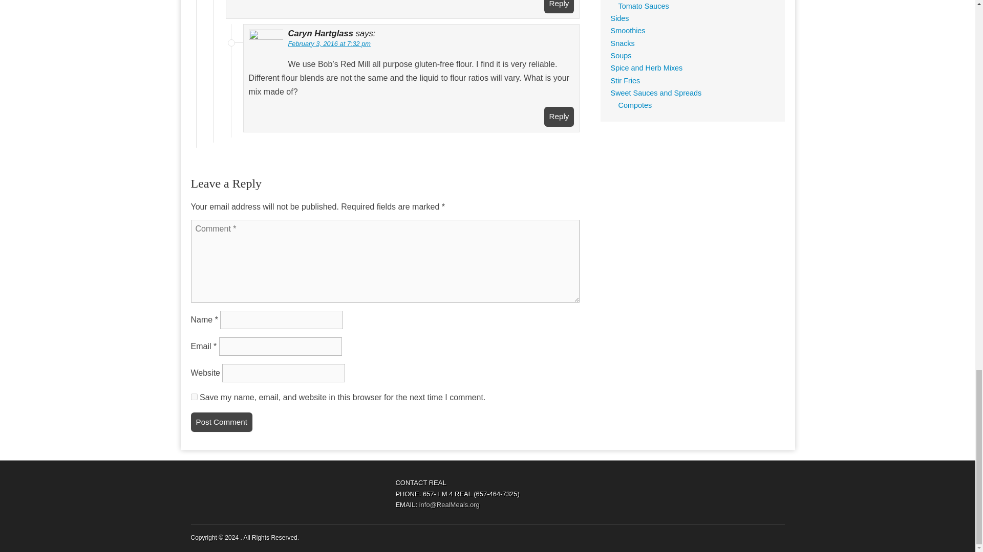  I want to click on yes, so click(194, 397).